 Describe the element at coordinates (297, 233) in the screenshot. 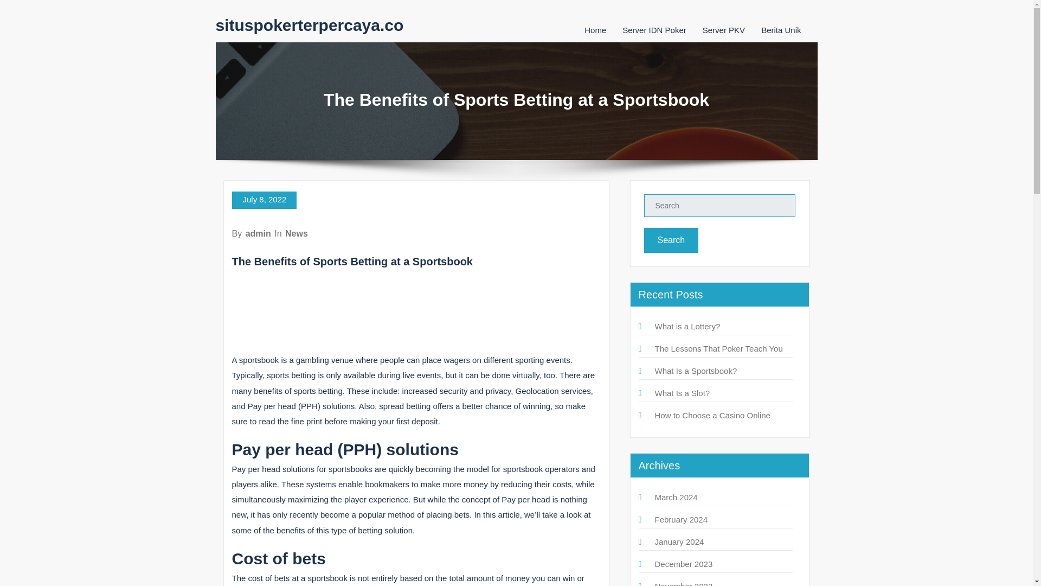

I see `News` at that location.